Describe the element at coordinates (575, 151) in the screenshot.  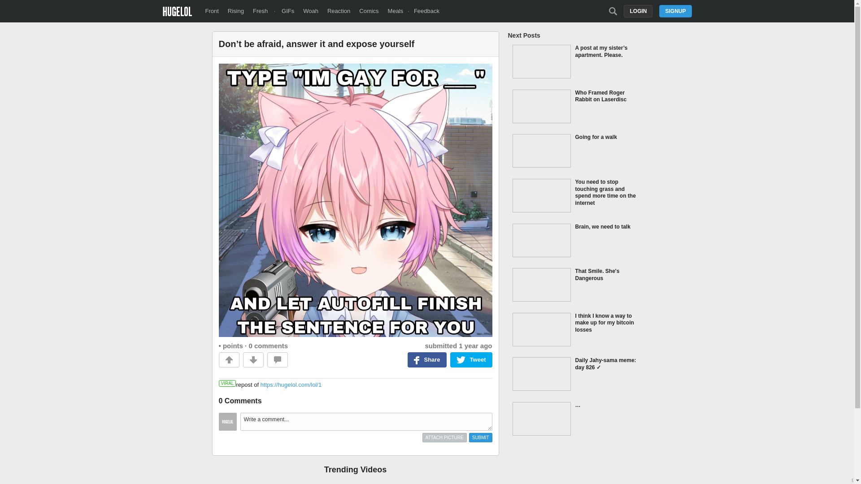
I see `Going for a walk` at that location.